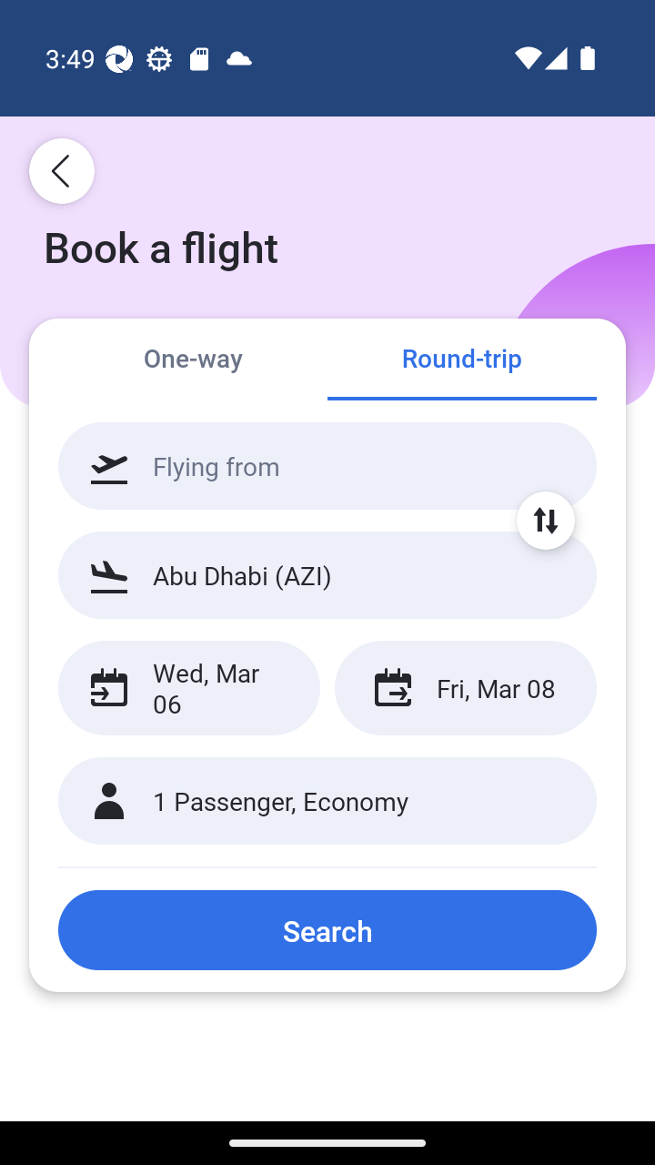  Describe the element at coordinates (327, 466) in the screenshot. I see `Flying from` at that location.